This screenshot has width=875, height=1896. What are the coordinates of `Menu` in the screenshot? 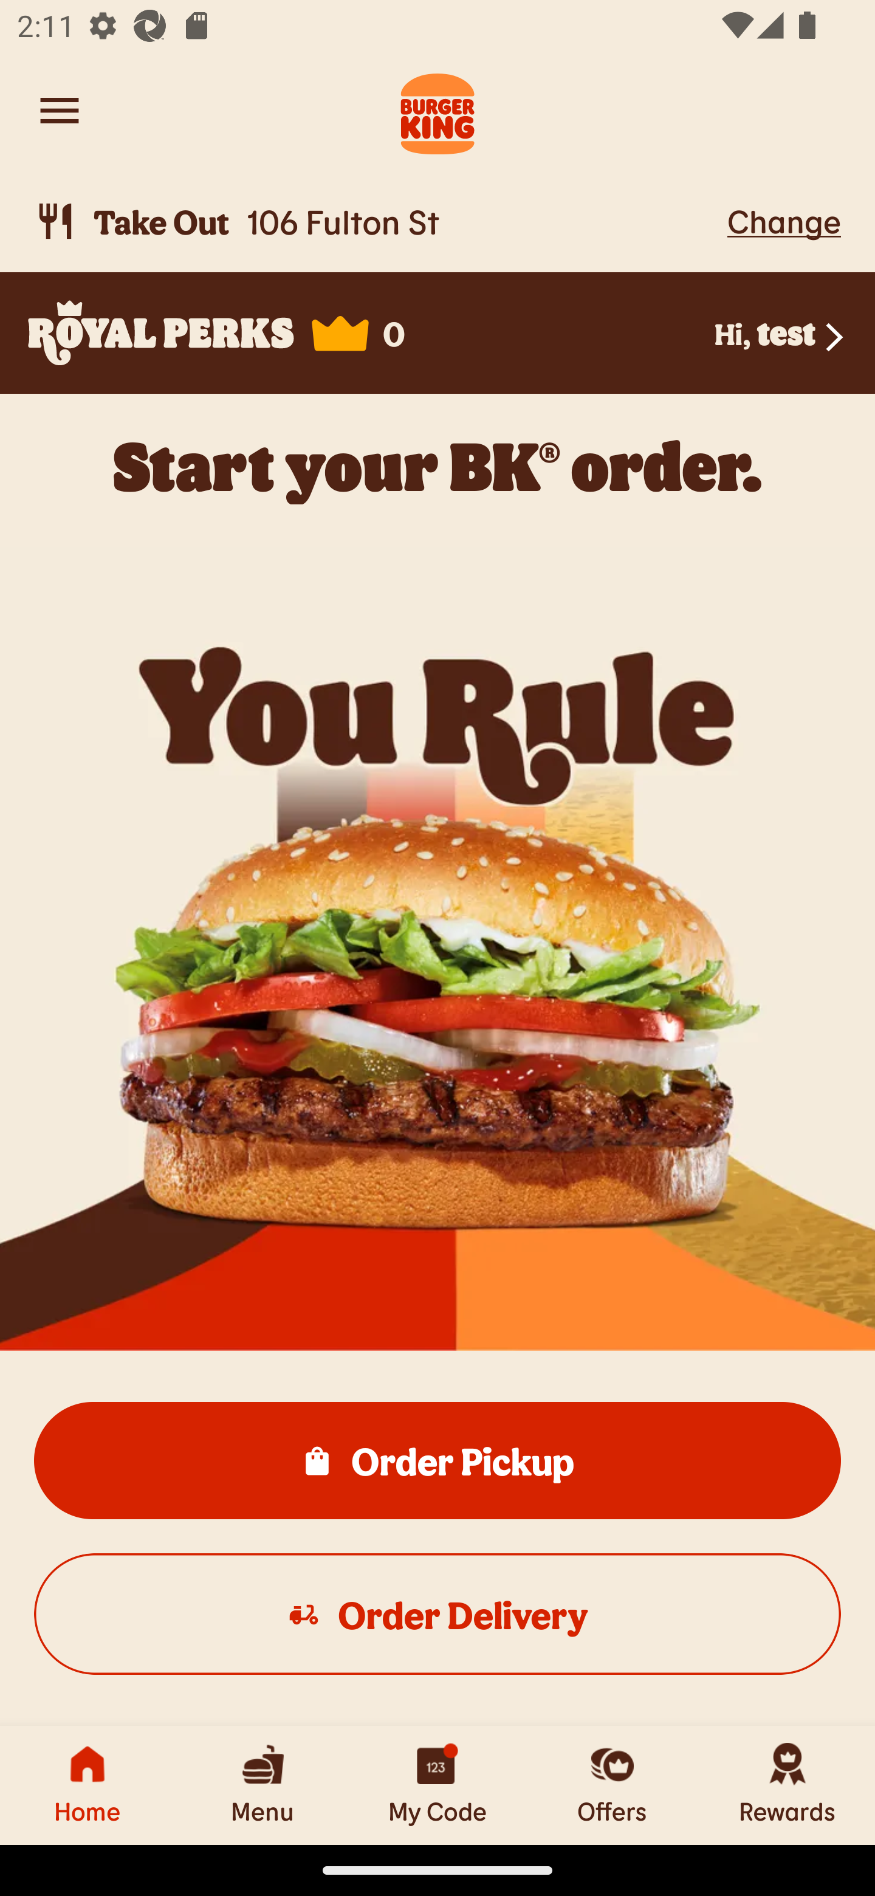 It's located at (262, 1785).